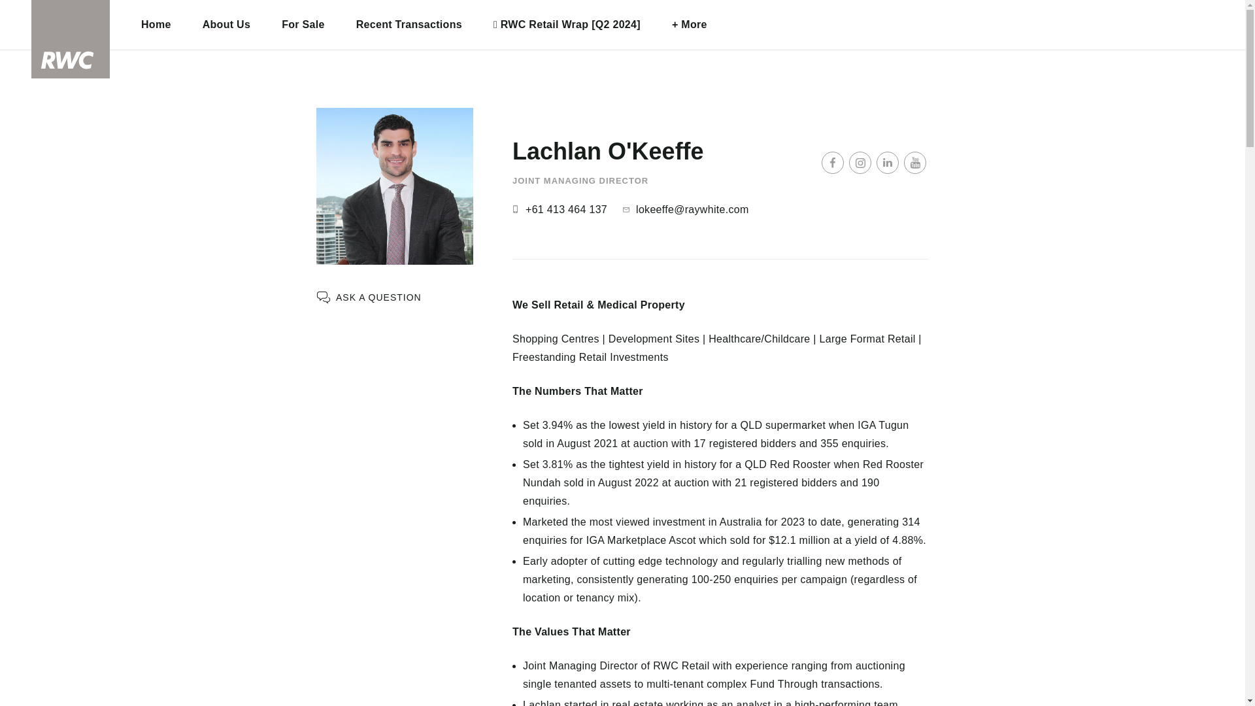 This screenshot has height=706, width=1255. I want to click on For Sale, so click(303, 25).